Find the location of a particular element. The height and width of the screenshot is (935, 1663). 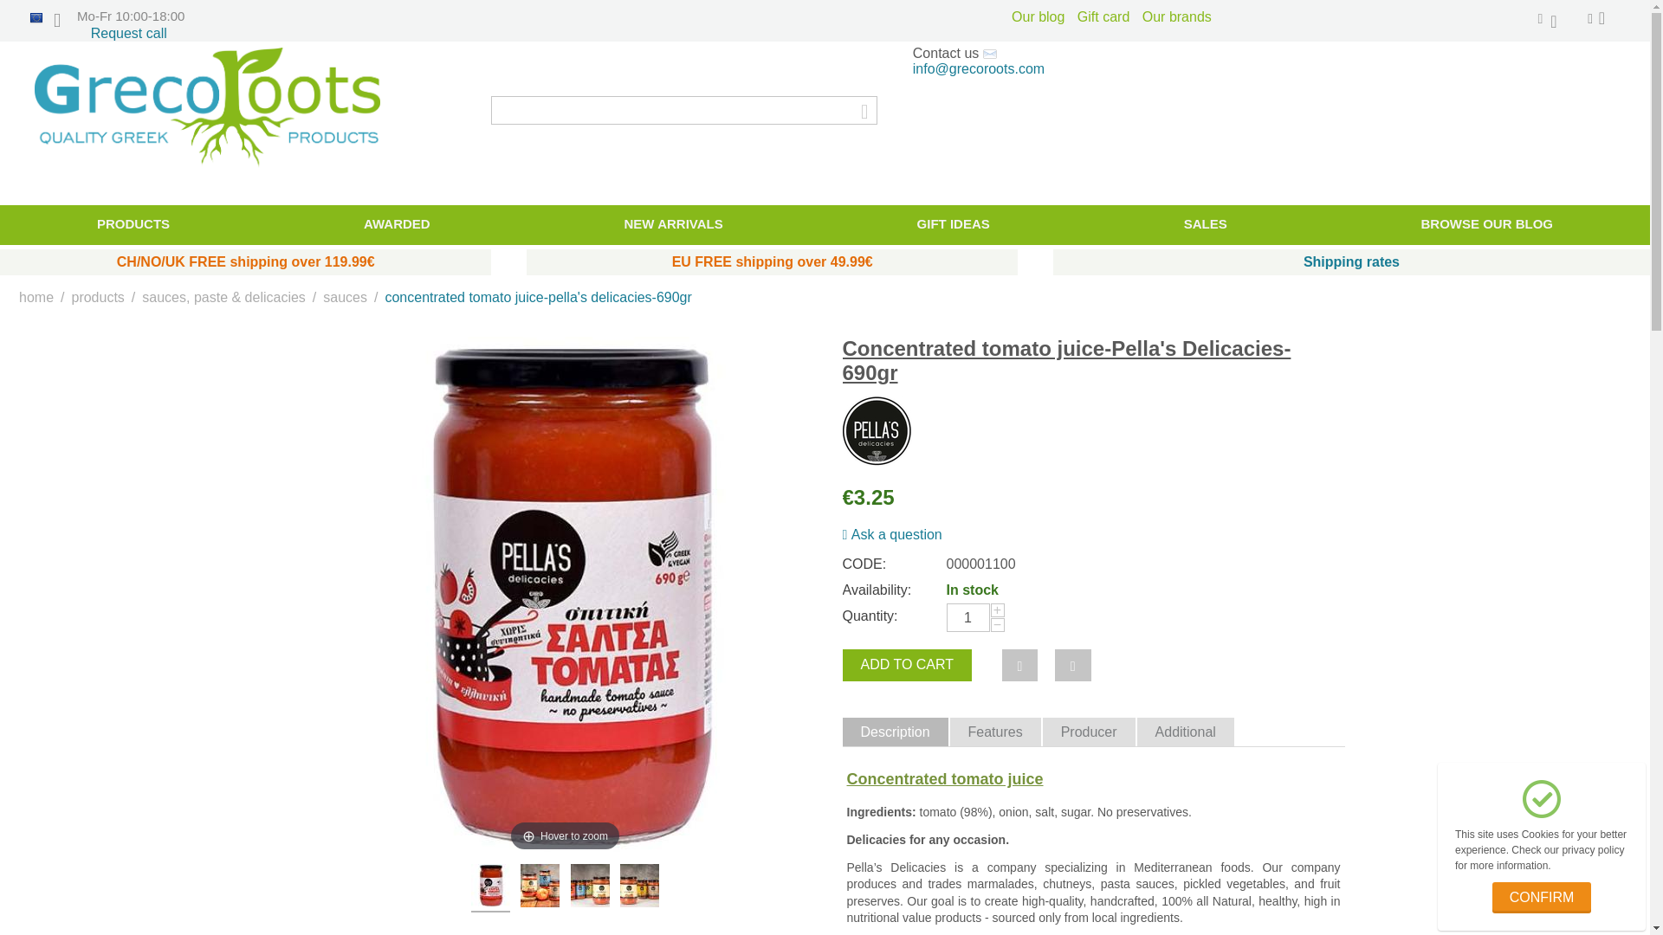

Search products is located at coordinates (684, 110).